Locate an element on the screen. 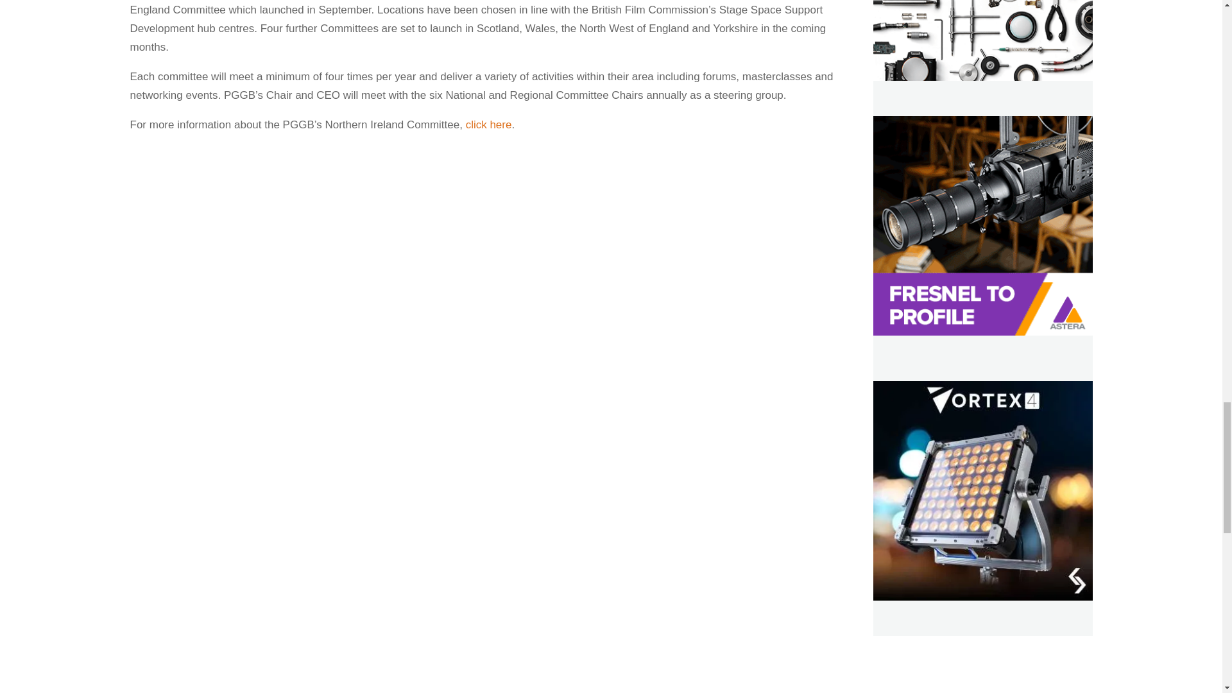  click here is located at coordinates (489, 124).